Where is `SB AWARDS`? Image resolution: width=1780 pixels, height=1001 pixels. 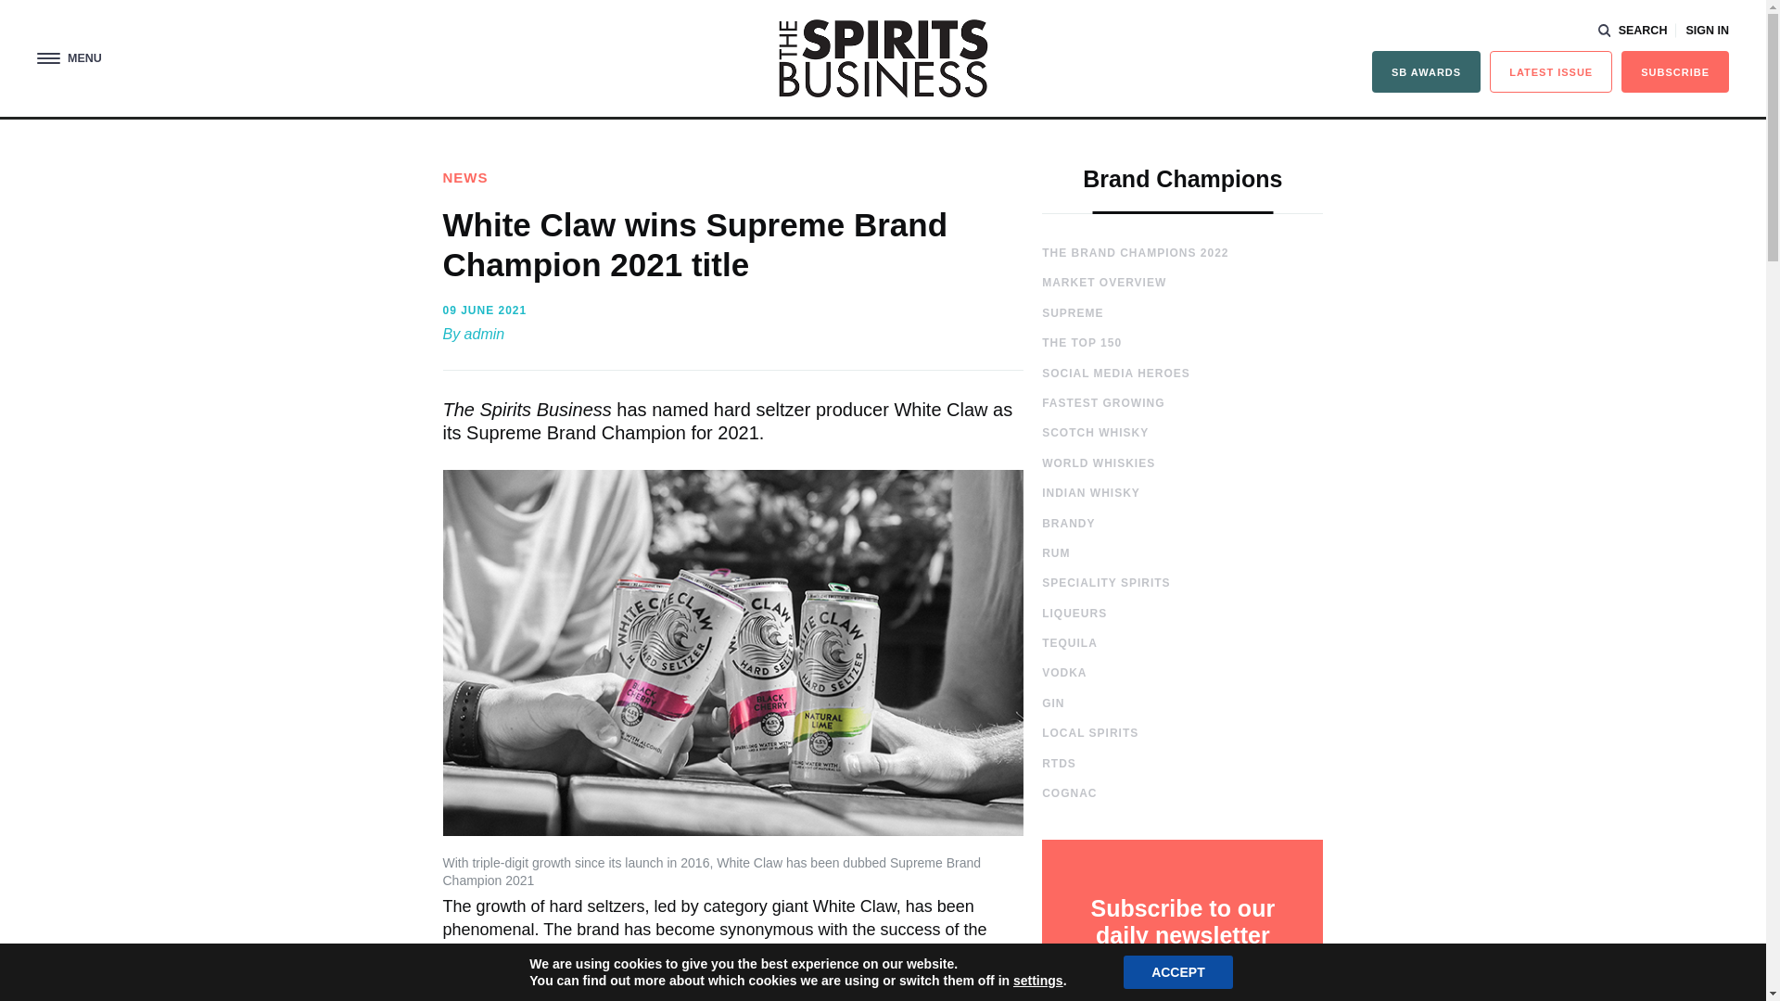
SB AWARDS is located at coordinates (1426, 72).